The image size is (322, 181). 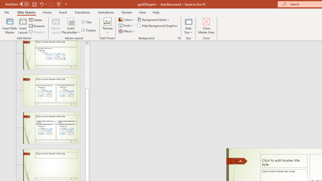 I want to click on Insert Layout, so click(x=23, y=26).